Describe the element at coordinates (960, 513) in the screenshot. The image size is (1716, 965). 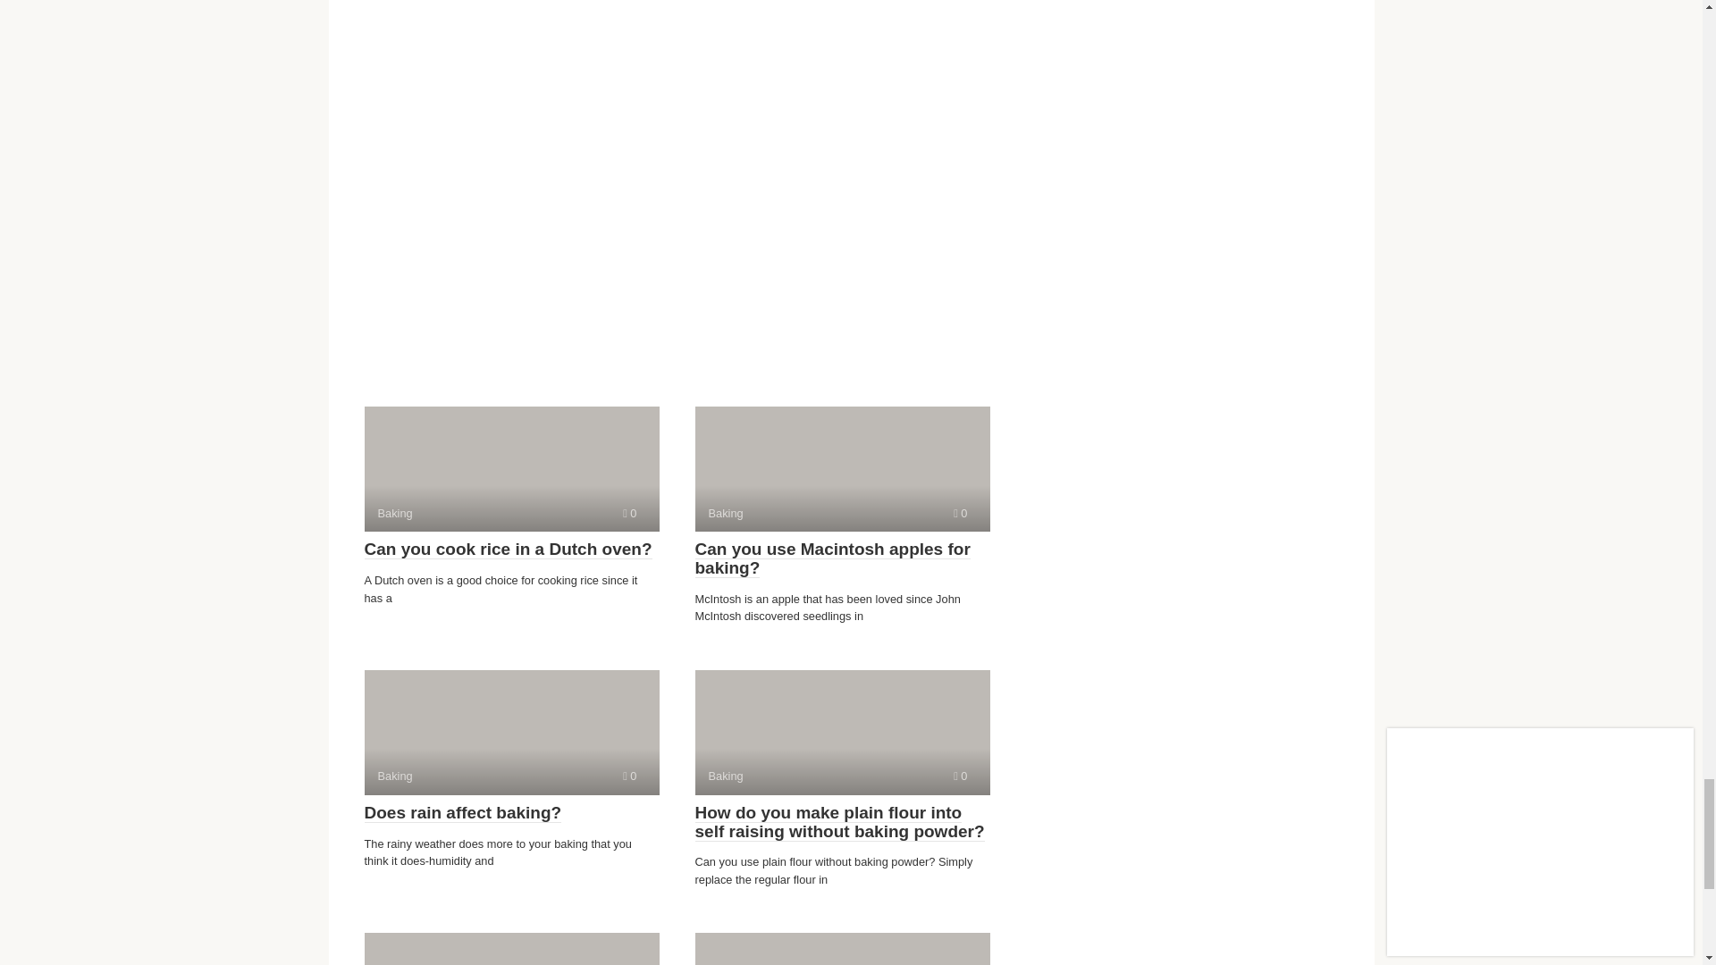
I see `Comments` at that location.